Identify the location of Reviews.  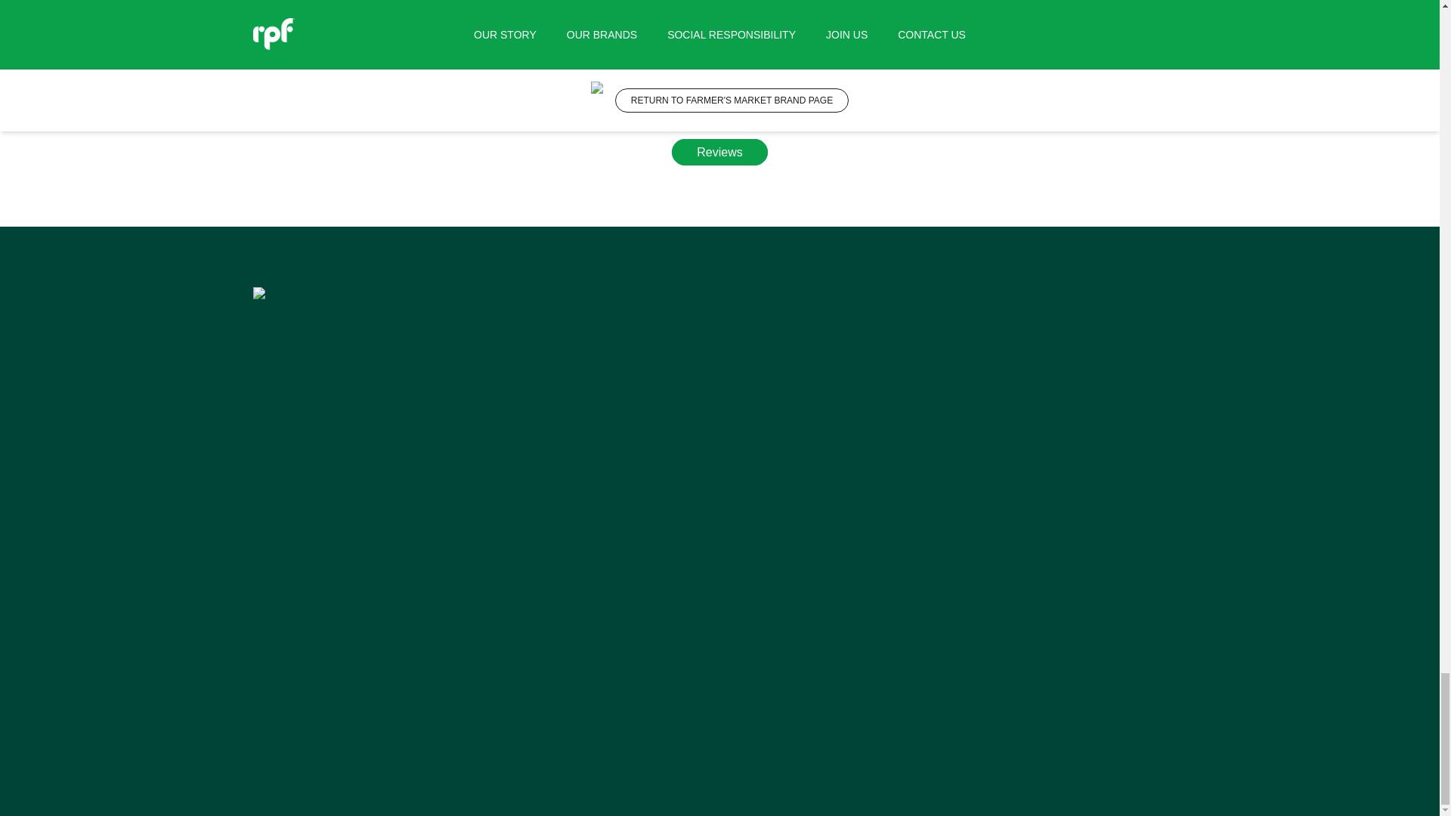
(719, 152).